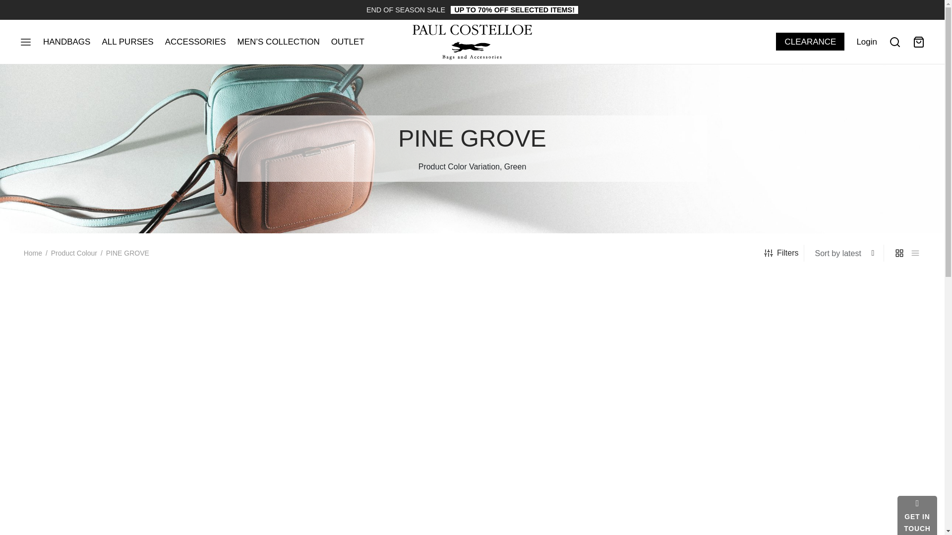  I want to click on ALL PURSES, so click(127, 42).